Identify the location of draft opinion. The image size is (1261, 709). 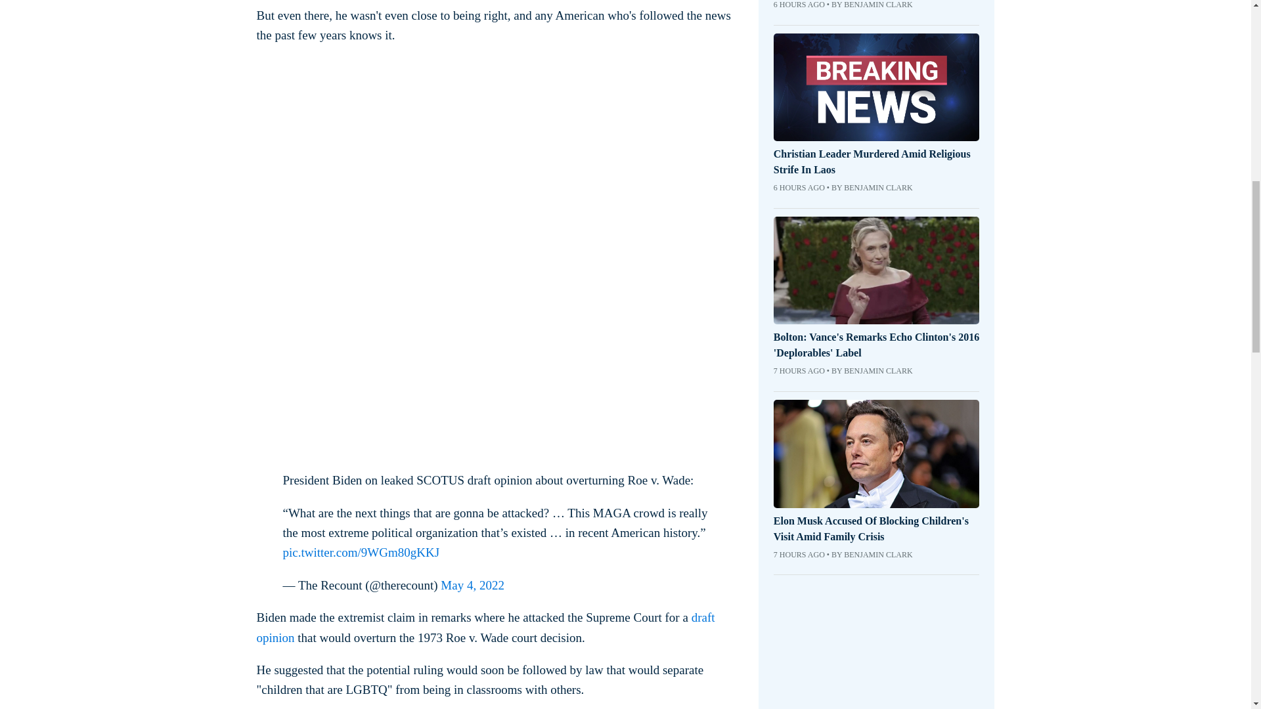
(485, 626).